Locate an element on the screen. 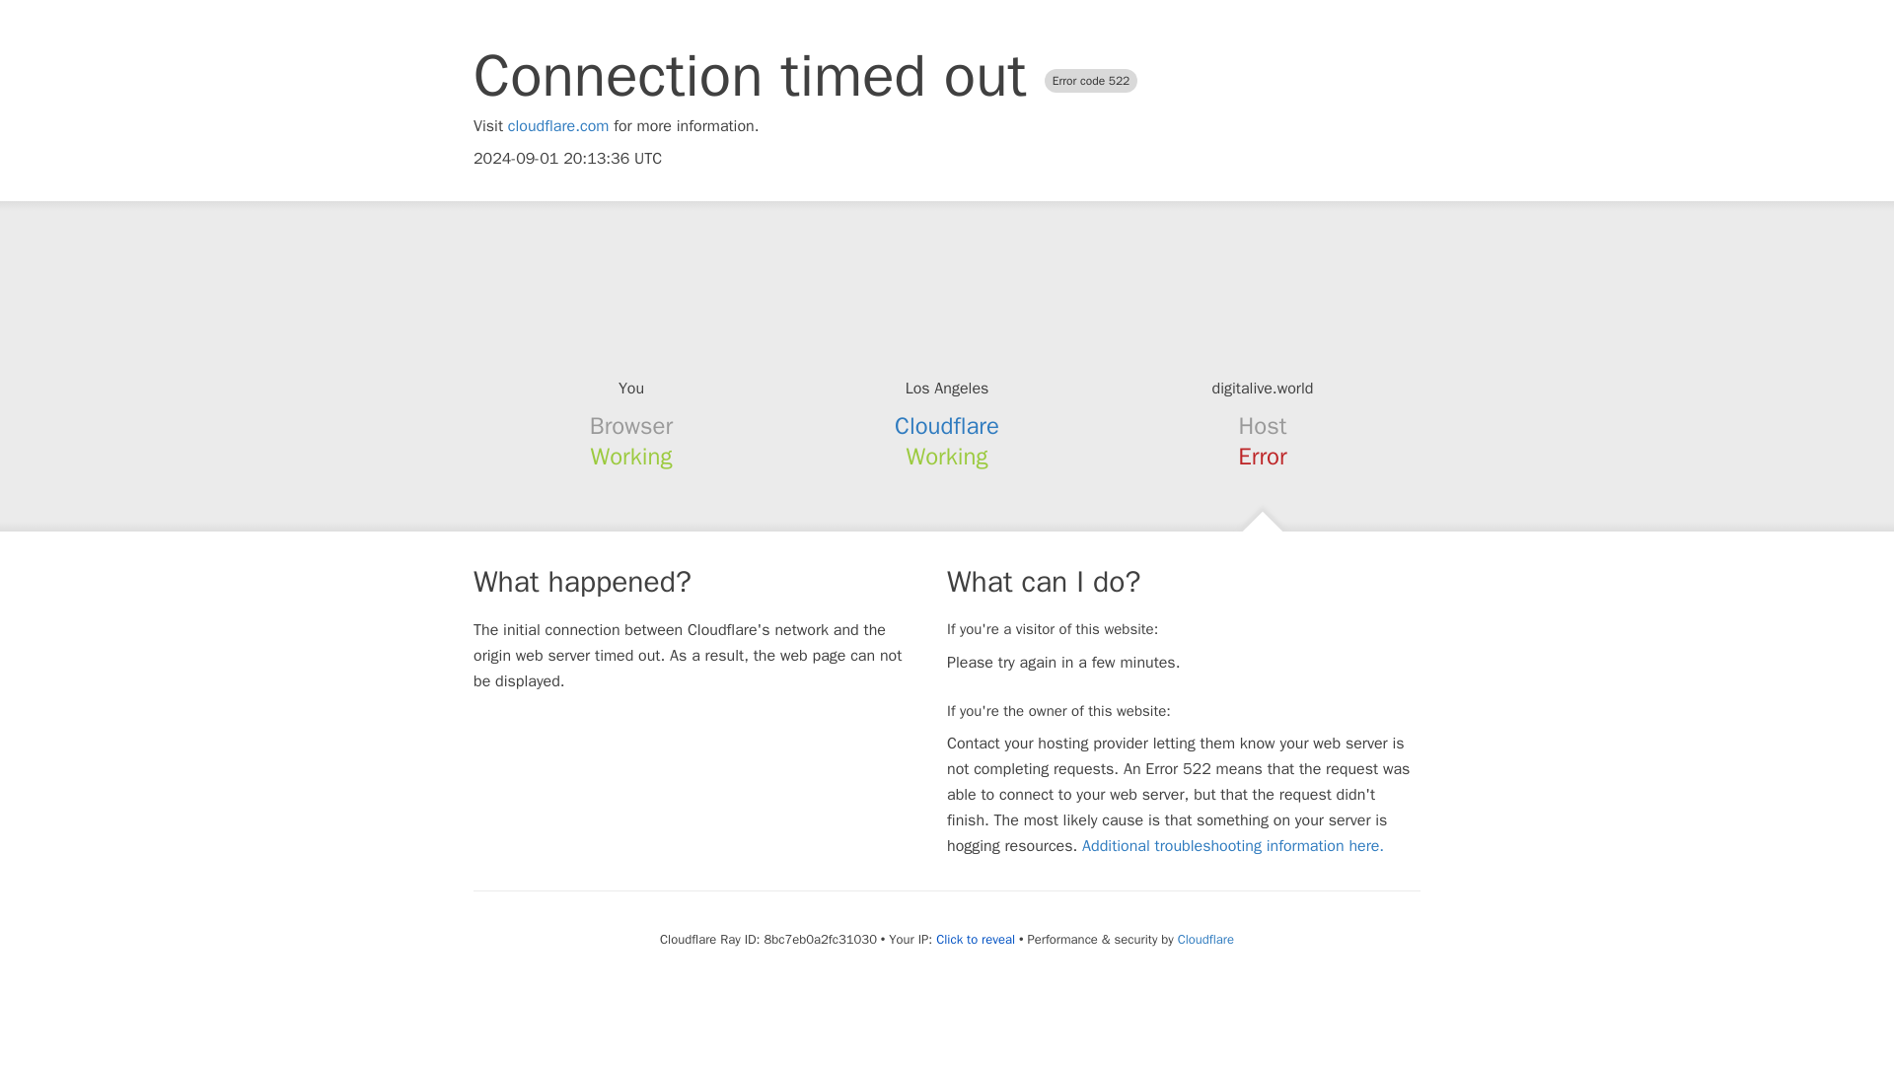 The height and width of the screenshot is (1065, 1894). Cloudflare is located at coordinates (1205, 939).